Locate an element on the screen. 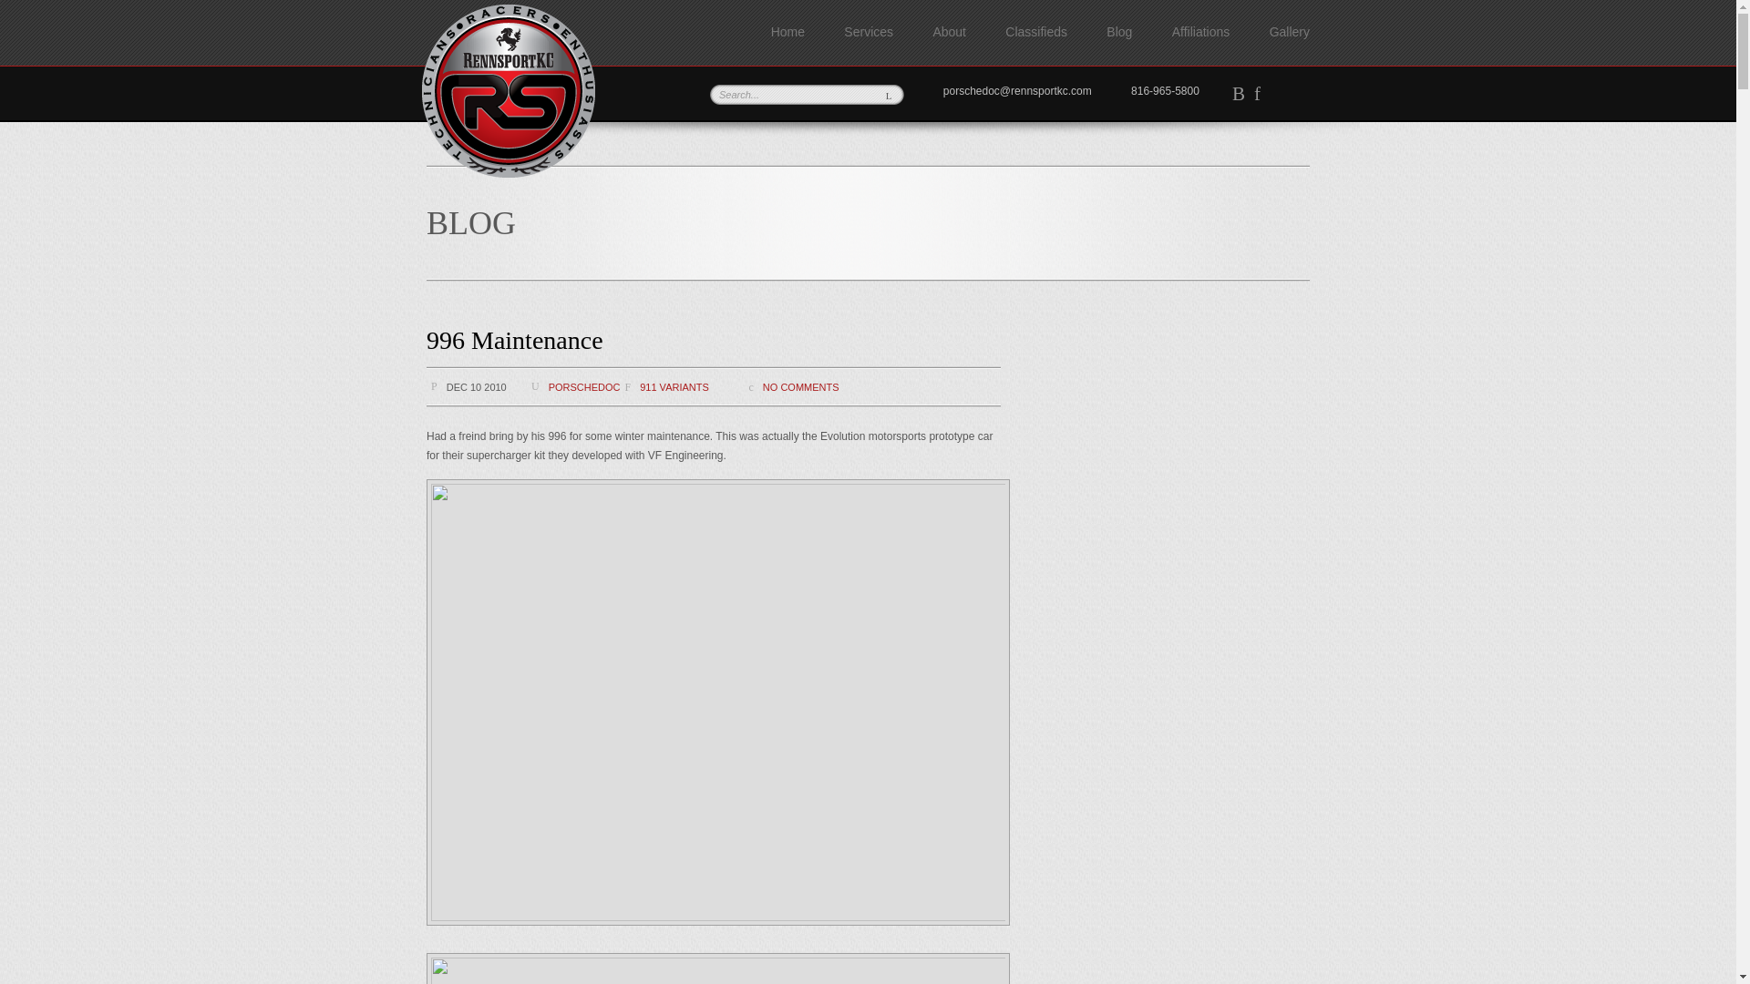 The height and width of the screenshot is (984, 1750). PORSCHEDOC is located at coordinates (585, 386).